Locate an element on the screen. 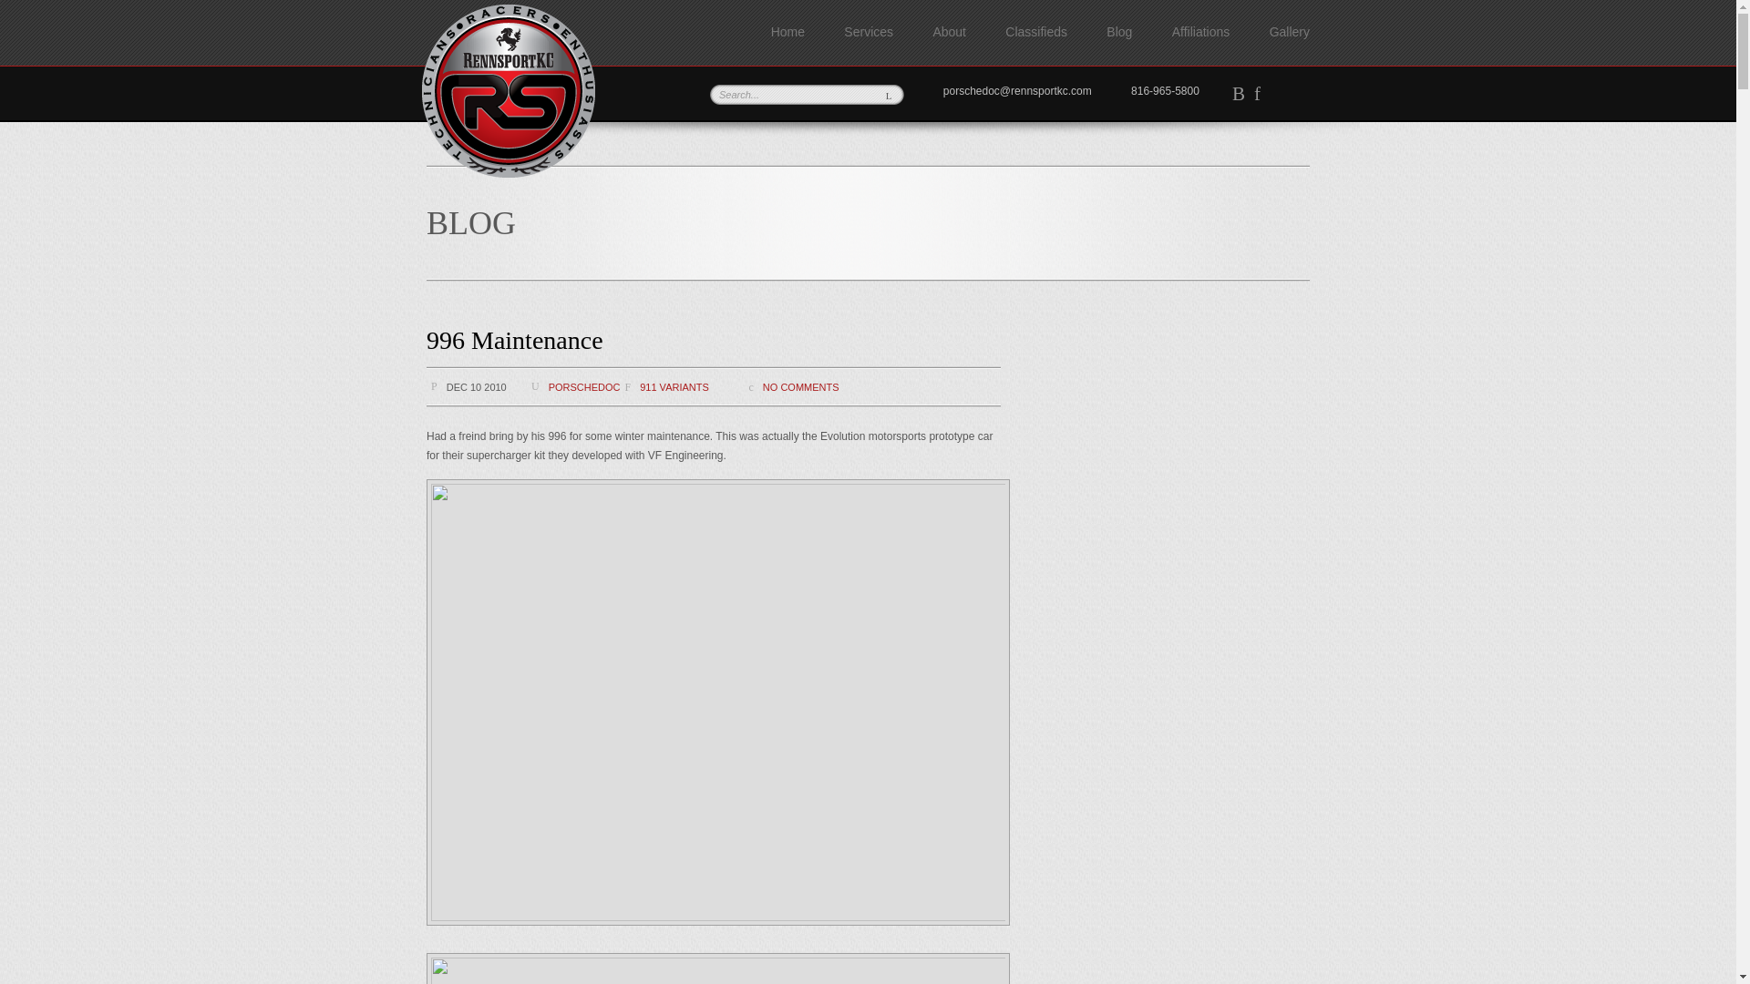 The height and width of the screenshot is (984, 1750). PORSCHEDOC is located at coordinates (585, 386).